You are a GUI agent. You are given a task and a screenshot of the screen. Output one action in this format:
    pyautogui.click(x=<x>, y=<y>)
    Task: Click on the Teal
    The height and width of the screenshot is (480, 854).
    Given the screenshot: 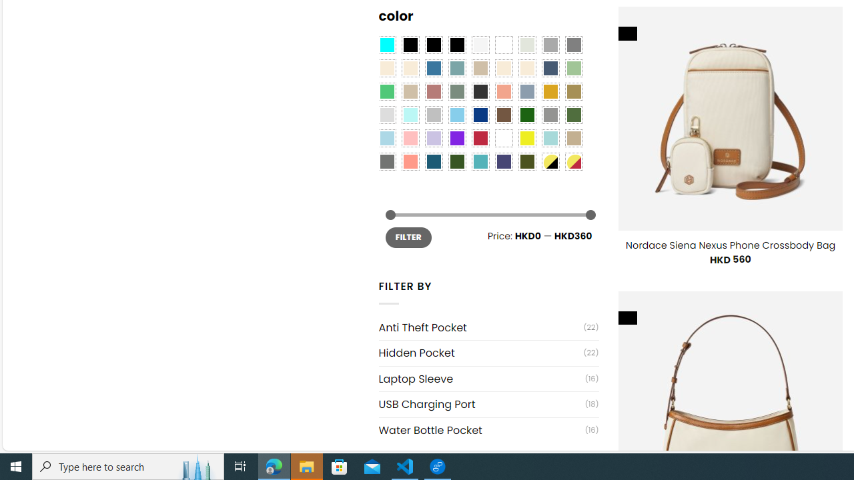 What is the action you would take?
    pyautogui.click(x=480, y=161)
    